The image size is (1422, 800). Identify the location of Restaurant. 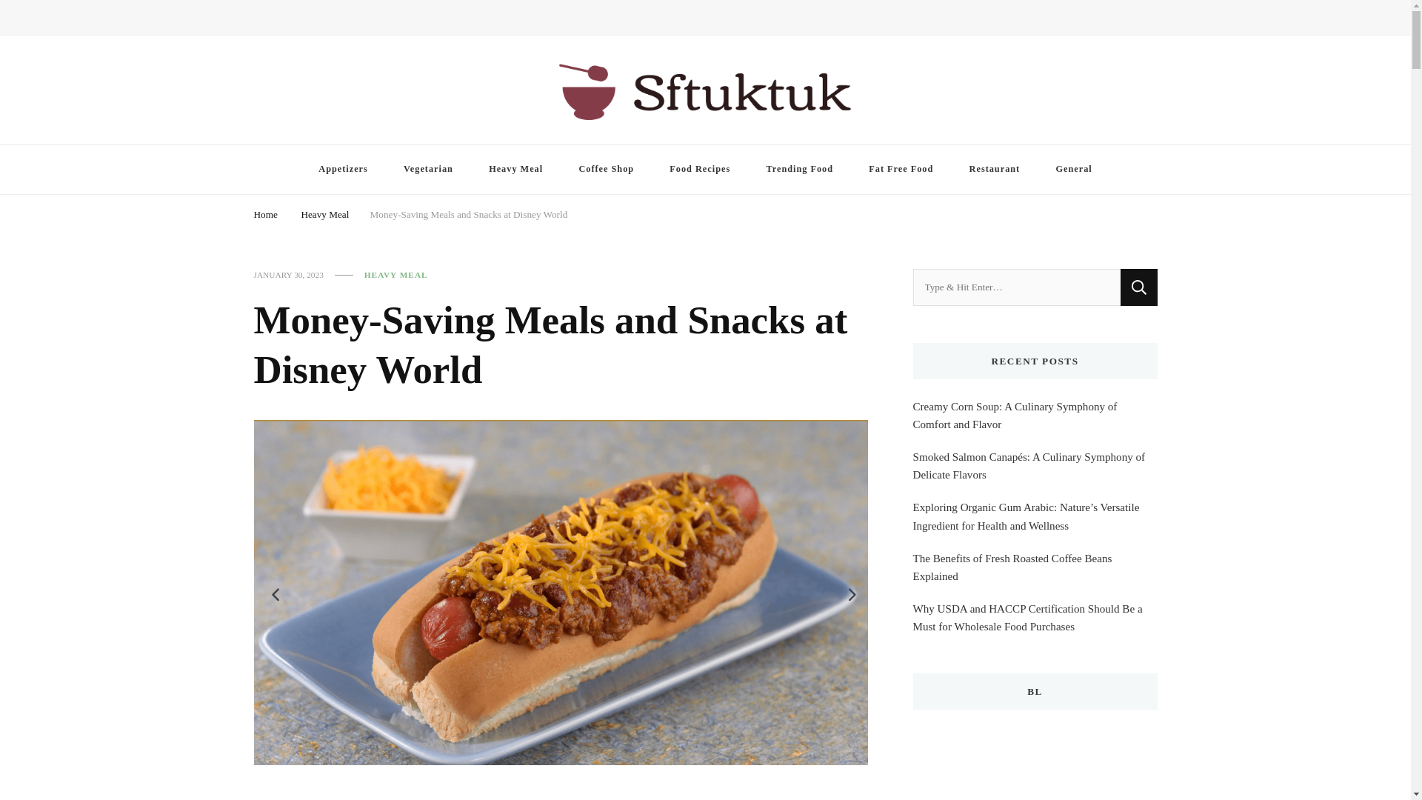
(994, 169).